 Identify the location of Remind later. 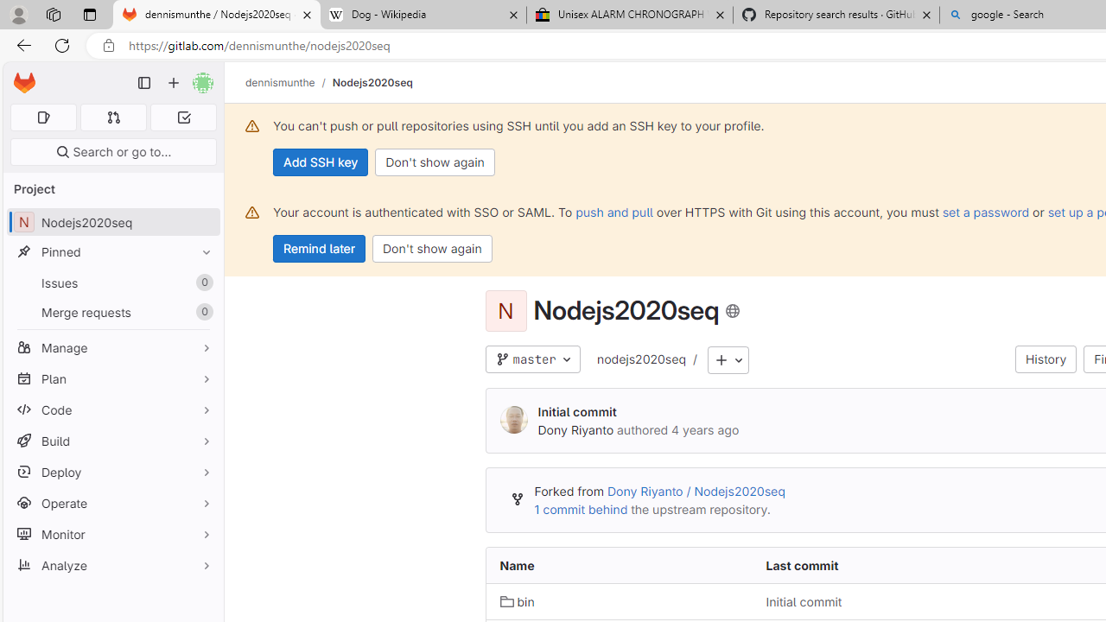
(320, 249).